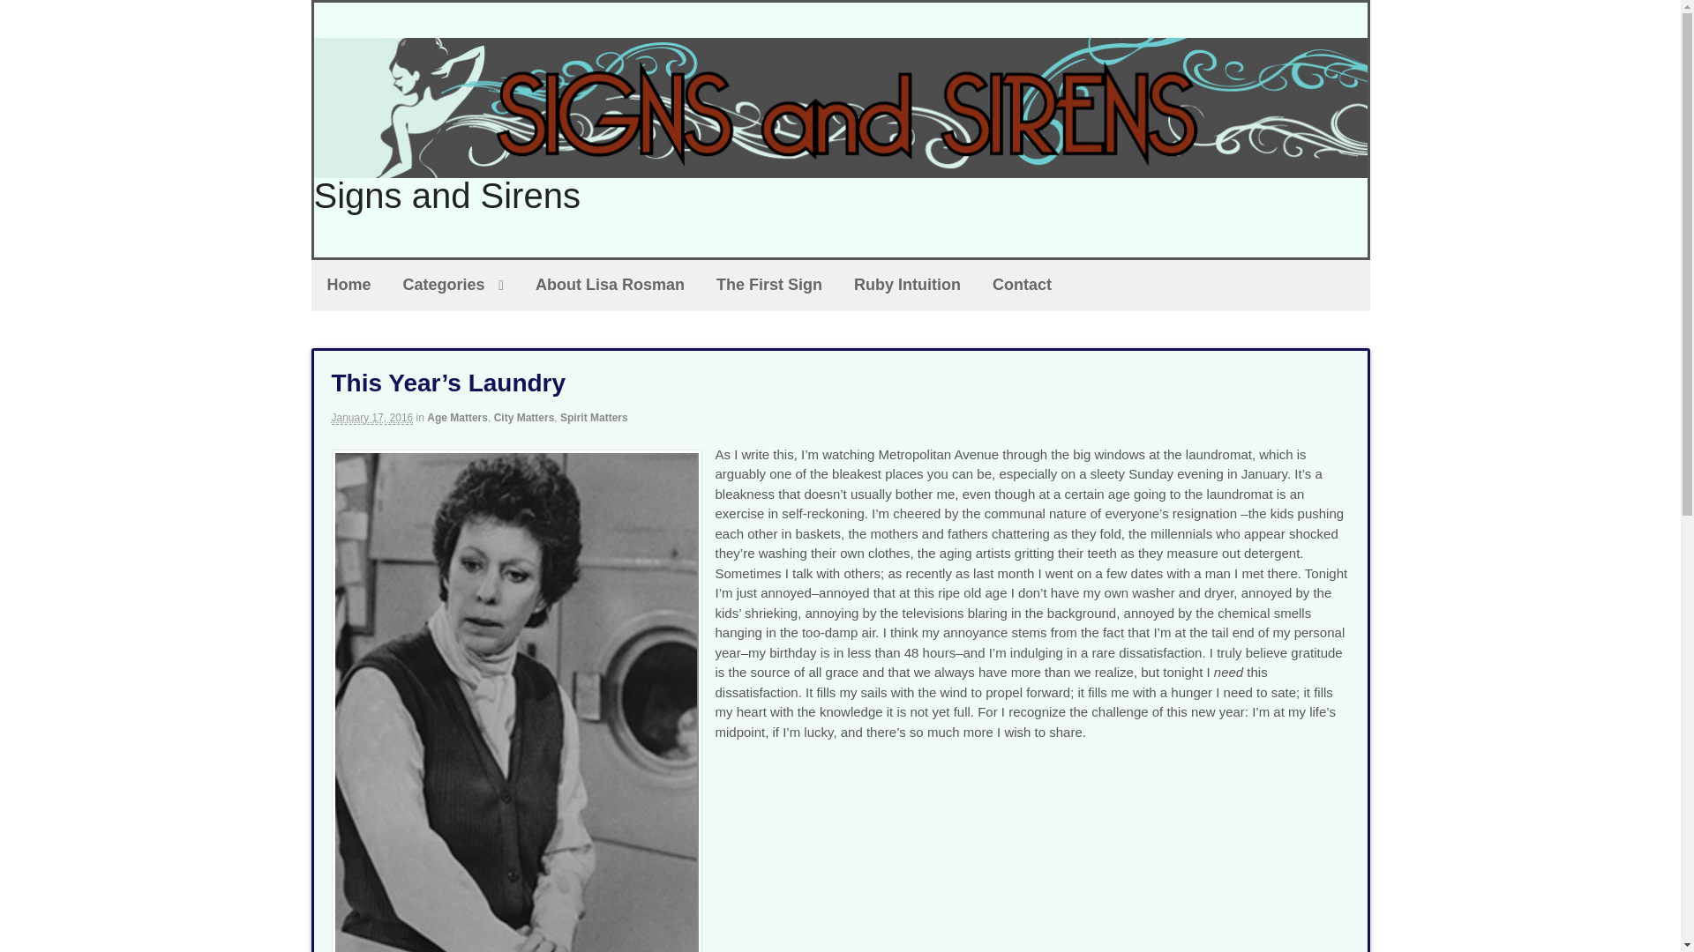  I want to click on View all items in Spirit Matters, so click(595, 417).